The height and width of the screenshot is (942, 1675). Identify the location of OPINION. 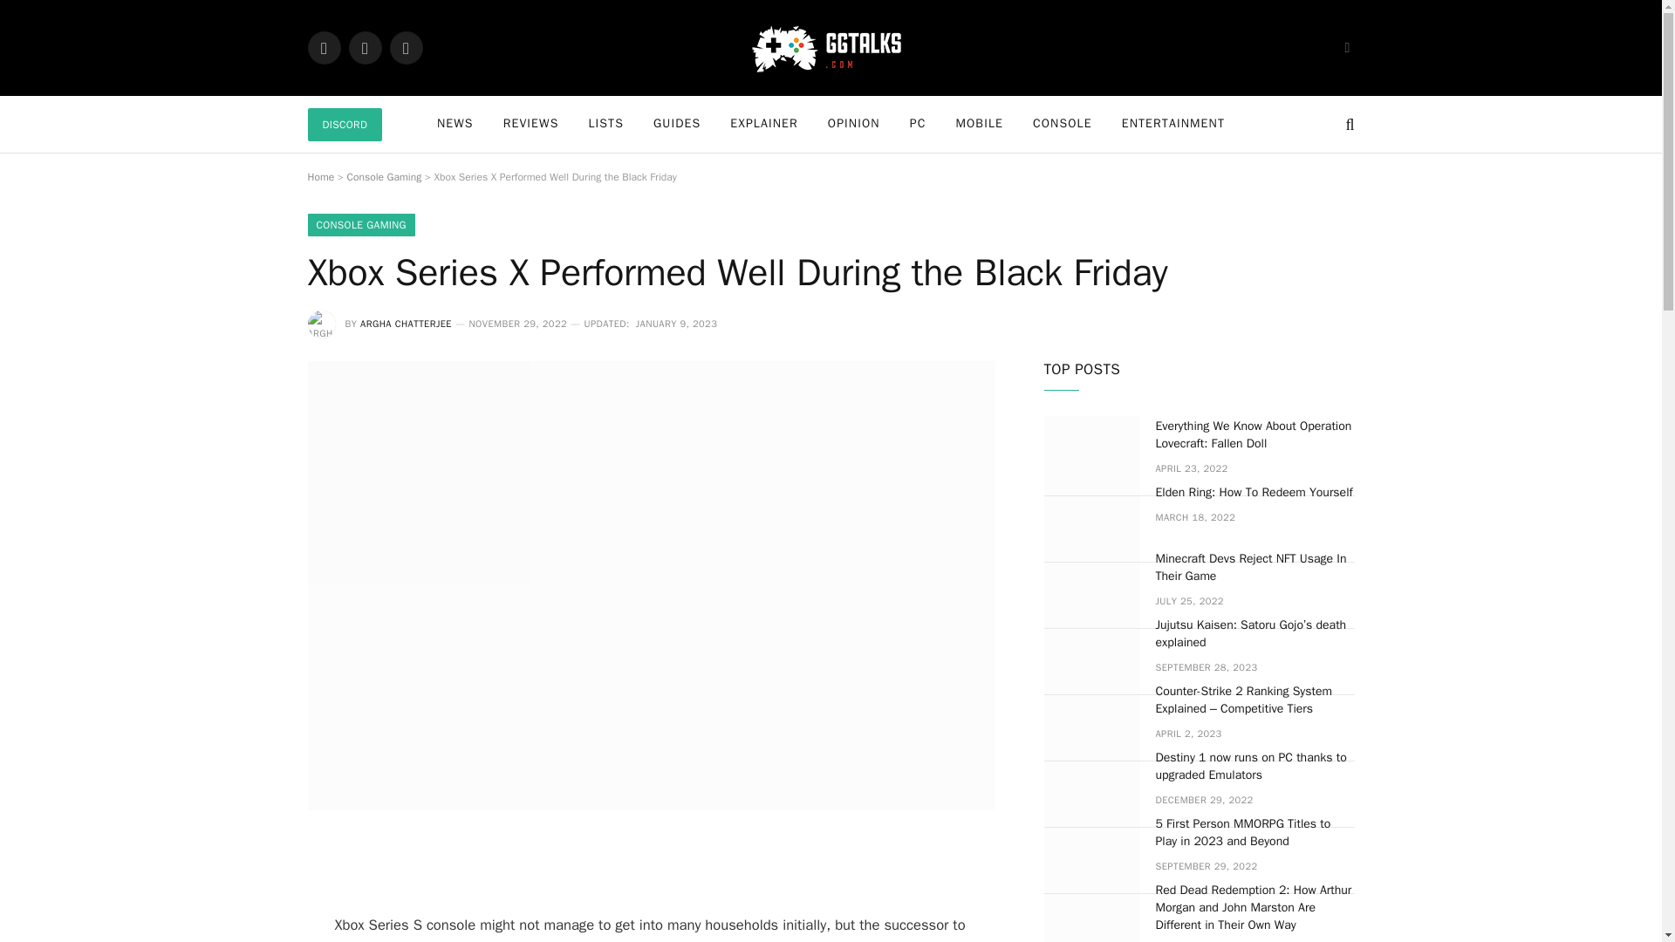
(853, 124).